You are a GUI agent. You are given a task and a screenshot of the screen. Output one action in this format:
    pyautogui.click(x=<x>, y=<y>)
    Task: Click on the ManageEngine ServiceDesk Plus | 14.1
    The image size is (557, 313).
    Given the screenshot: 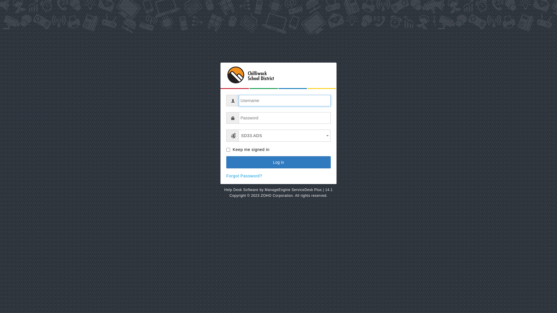 What is the action you would take?
    pyautogui.click(x=299, y=190)
    